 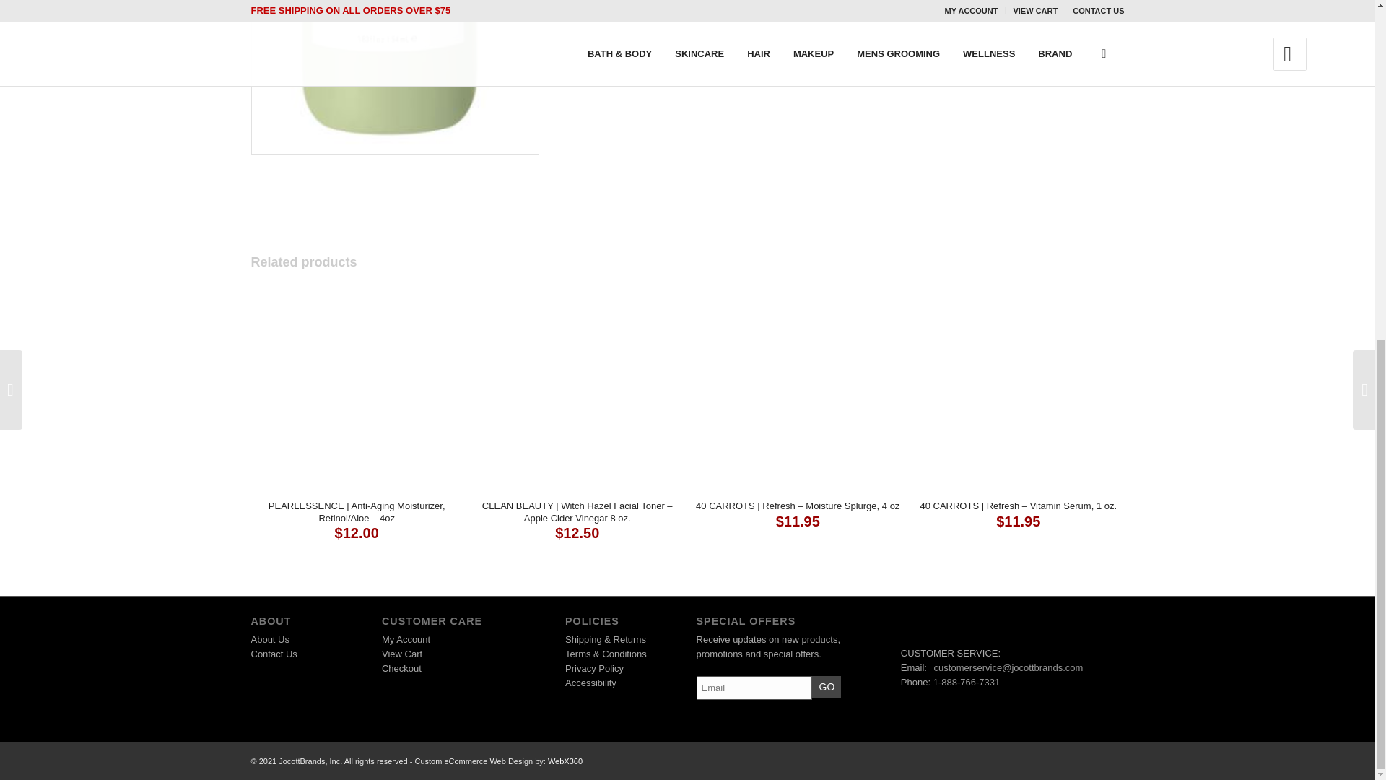 What do you see at coordinates (303, 696) in the screenshot?
I see `payment options` at bounding box center [303, 696].